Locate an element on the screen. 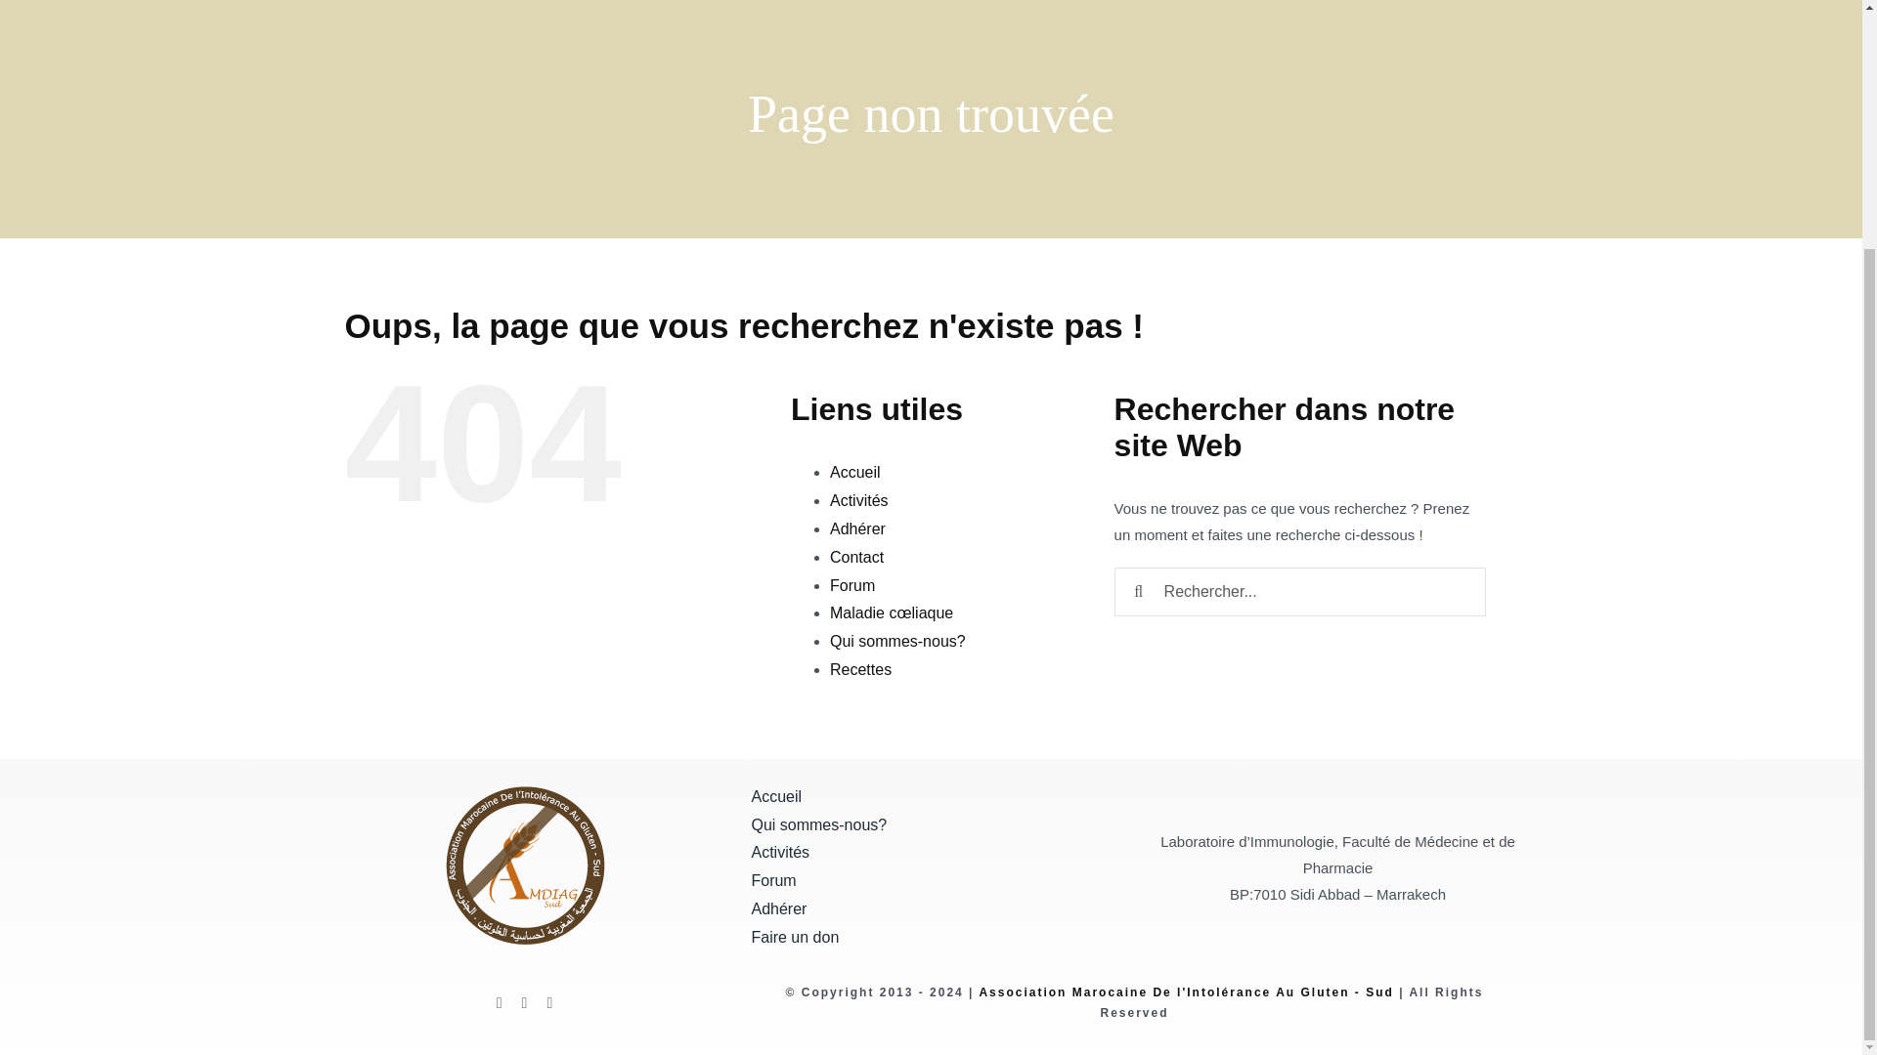 Image resolution: width=1877 pixels, height=1055 pixels. Faire un don is located at coordinates (931, 938).